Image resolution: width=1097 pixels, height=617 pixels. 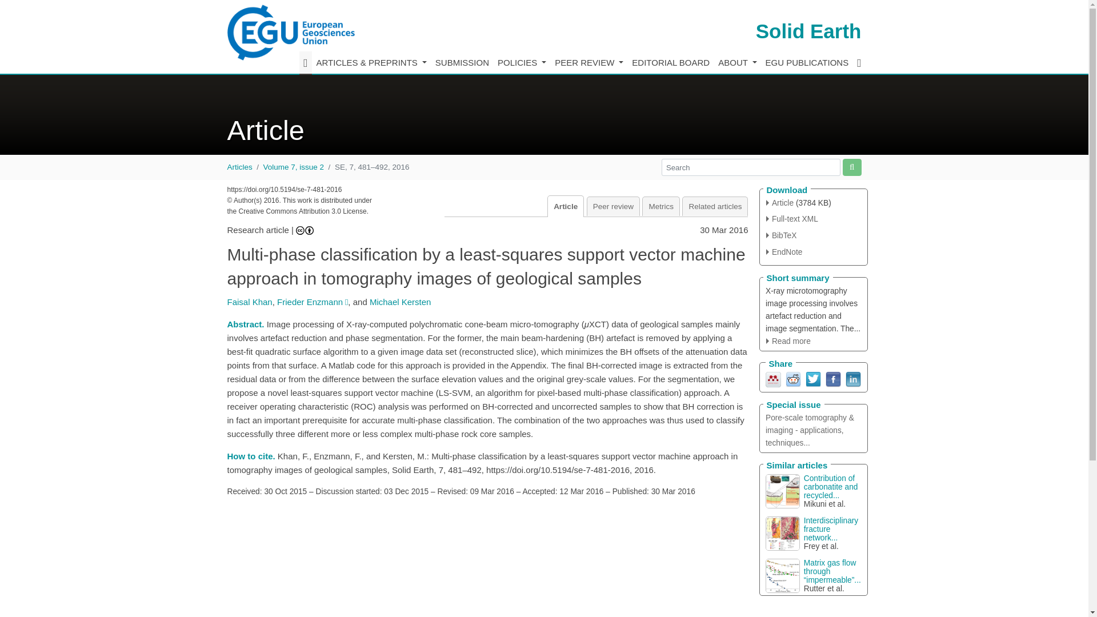 What do you see at coordinates (808, 31) in the screenshot?
I see `Solid Earth` at bounding box center [808, 31].